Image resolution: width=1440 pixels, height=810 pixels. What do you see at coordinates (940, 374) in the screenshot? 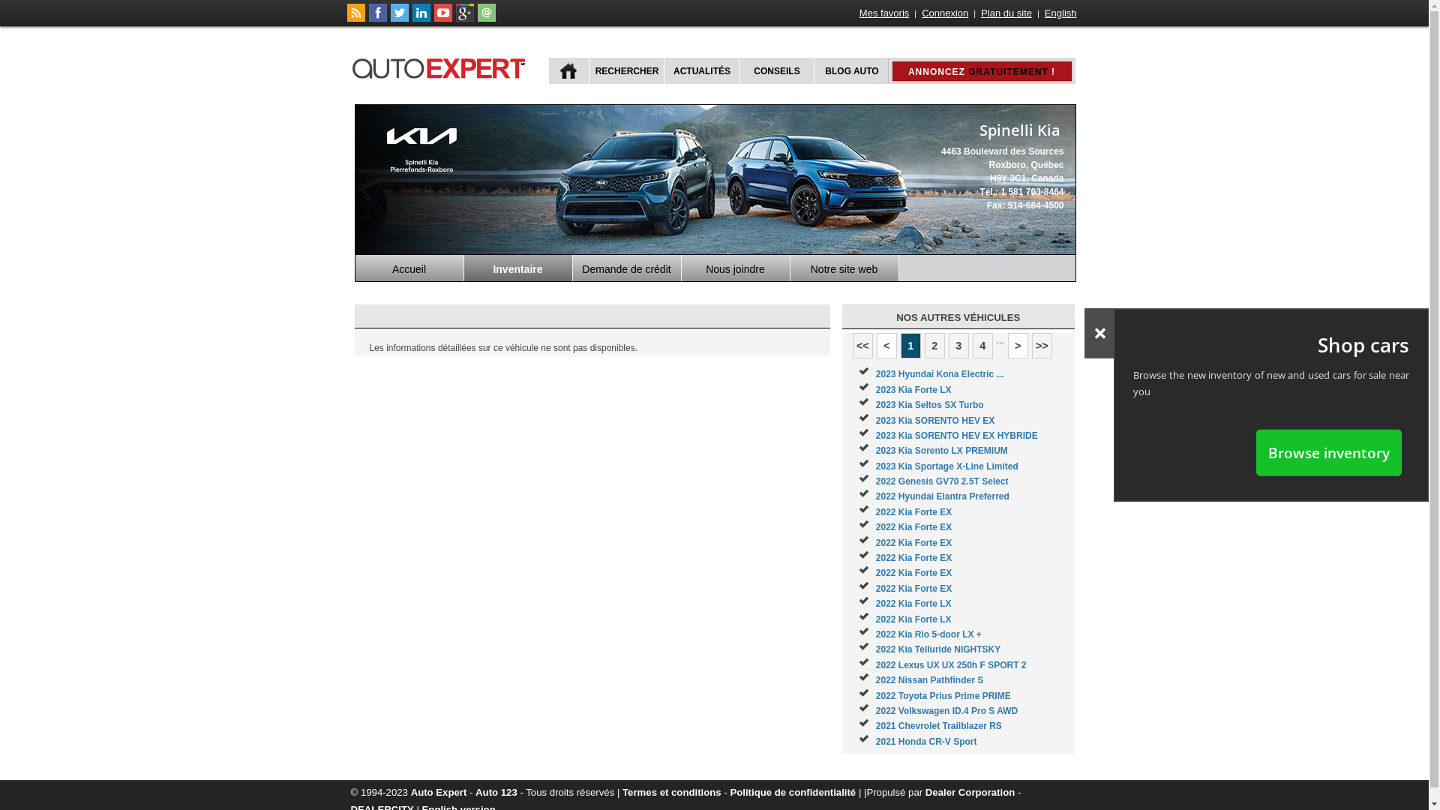
I see `2023 Hyundai Kona Electric ...` at bounding box center [940, 374].